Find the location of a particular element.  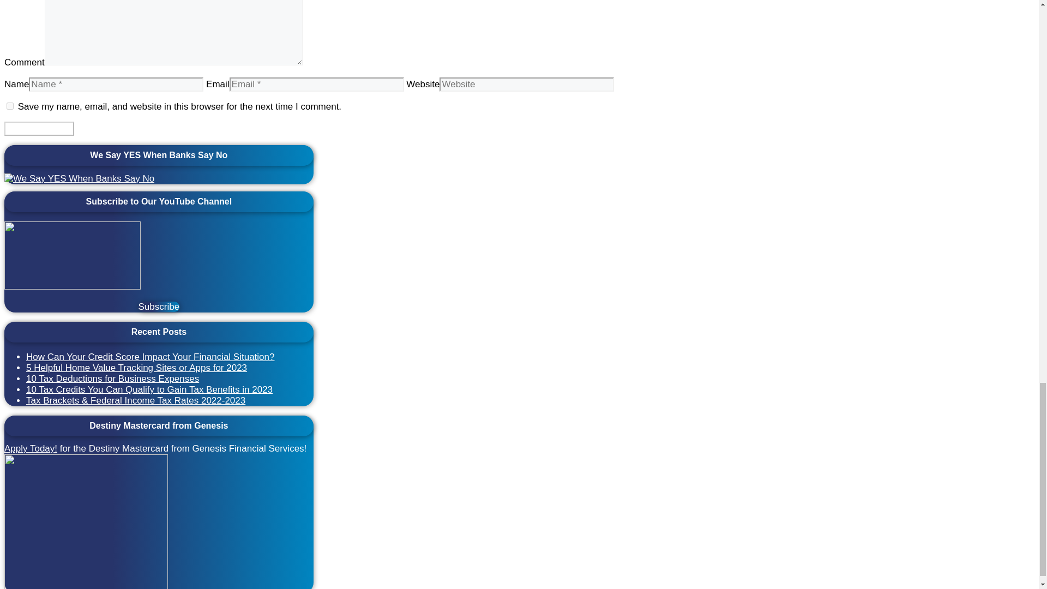

10 Tax Credits You Can Qualify to Gain Tax Benefits in 2023 is located at coordinates (149, 389).